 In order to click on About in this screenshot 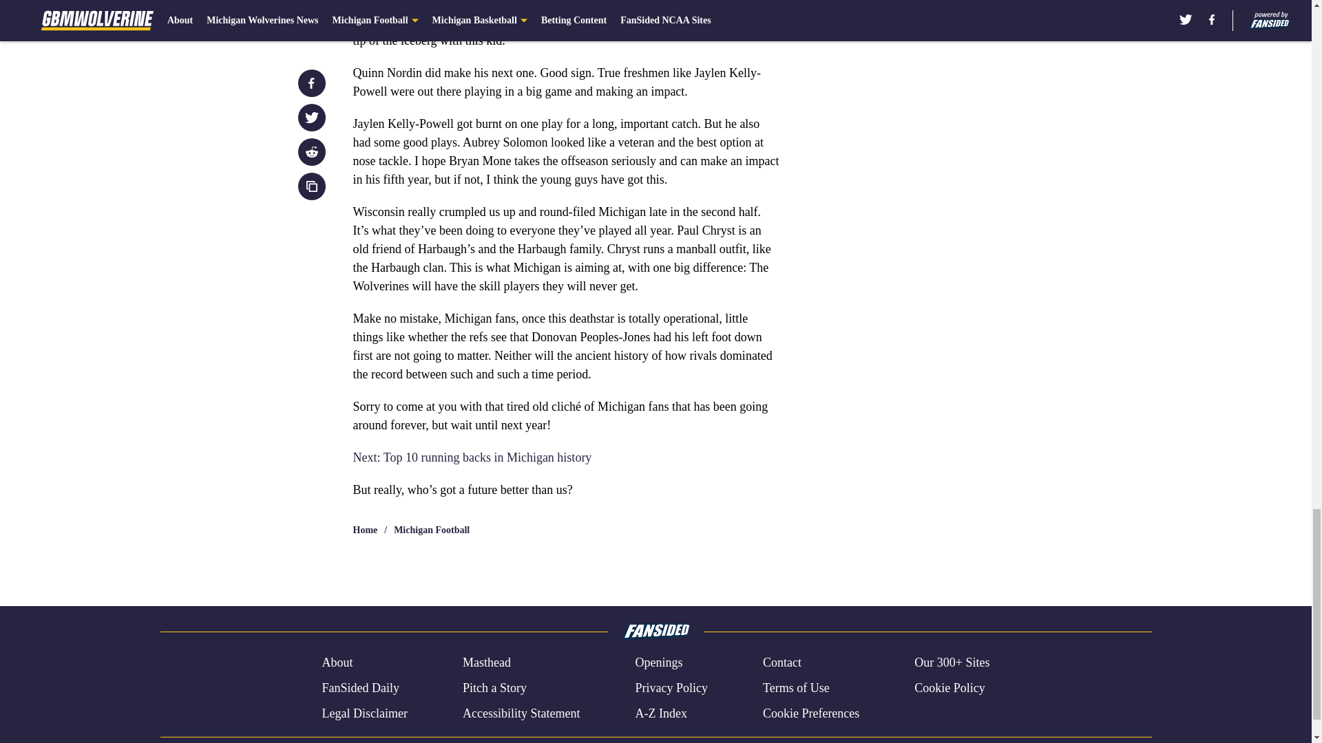, I will do `click(337, 663)`.